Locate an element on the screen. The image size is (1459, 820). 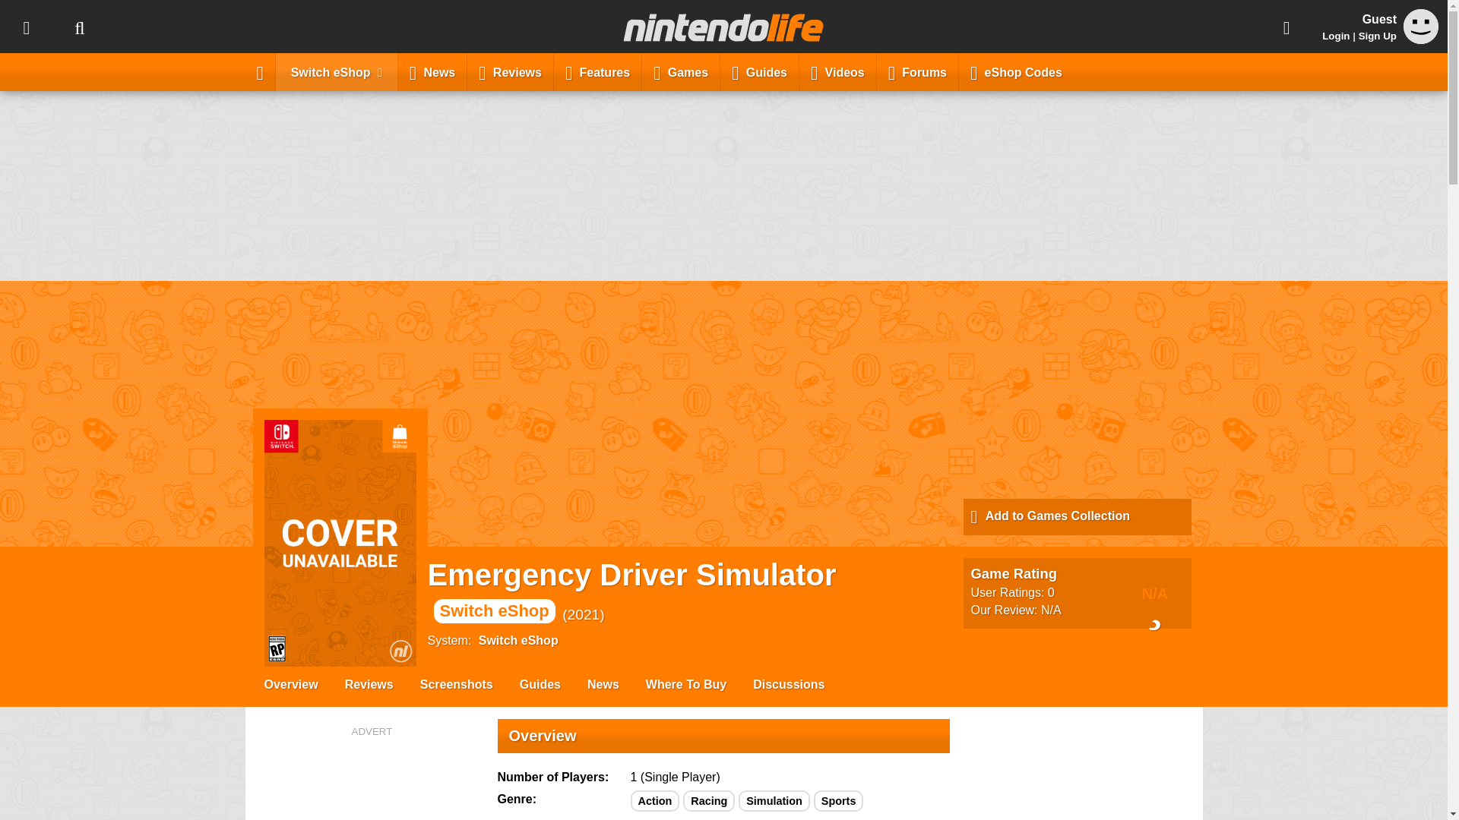
Login is located at coordinates (1336, 36).